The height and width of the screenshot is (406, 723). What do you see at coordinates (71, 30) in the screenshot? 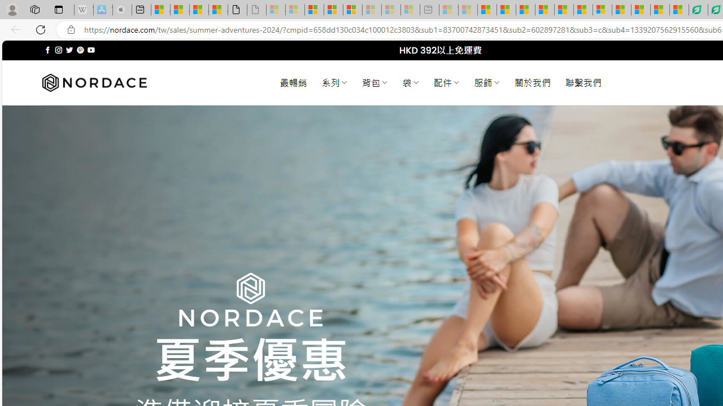
I see `View site information` at bounding box center [71, 30].